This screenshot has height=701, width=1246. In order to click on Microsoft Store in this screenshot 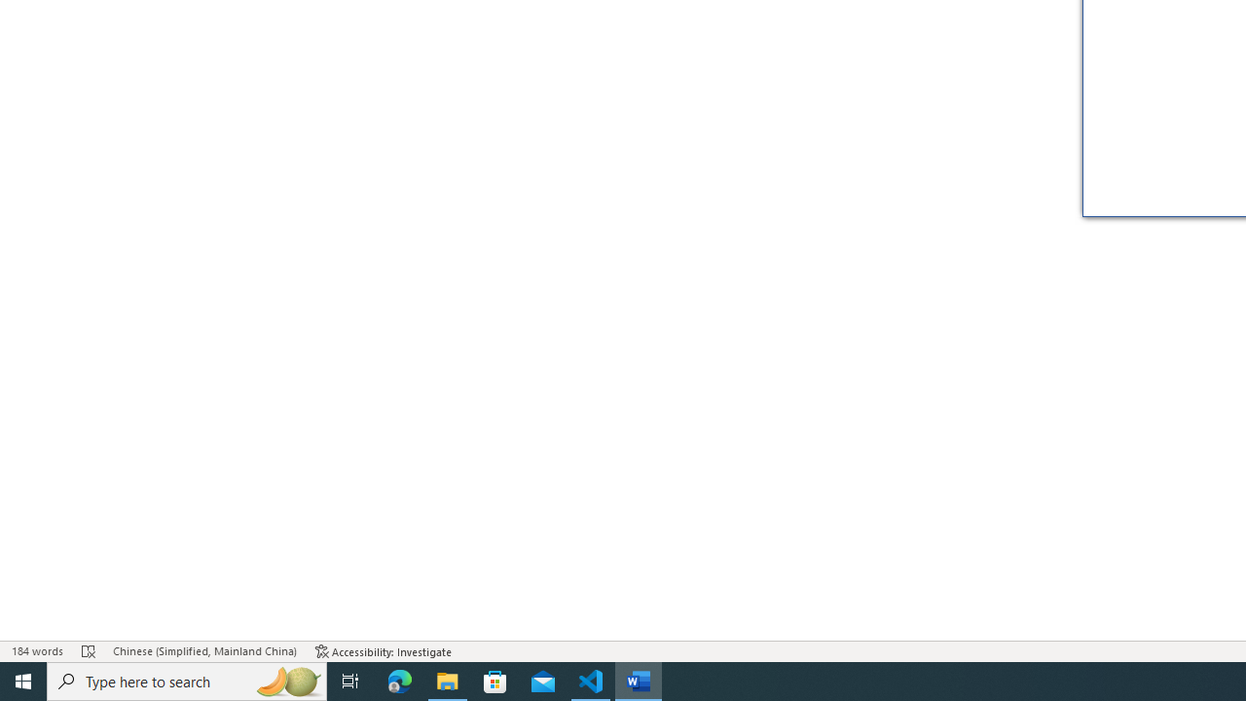, I will do `click(495, 682)`.